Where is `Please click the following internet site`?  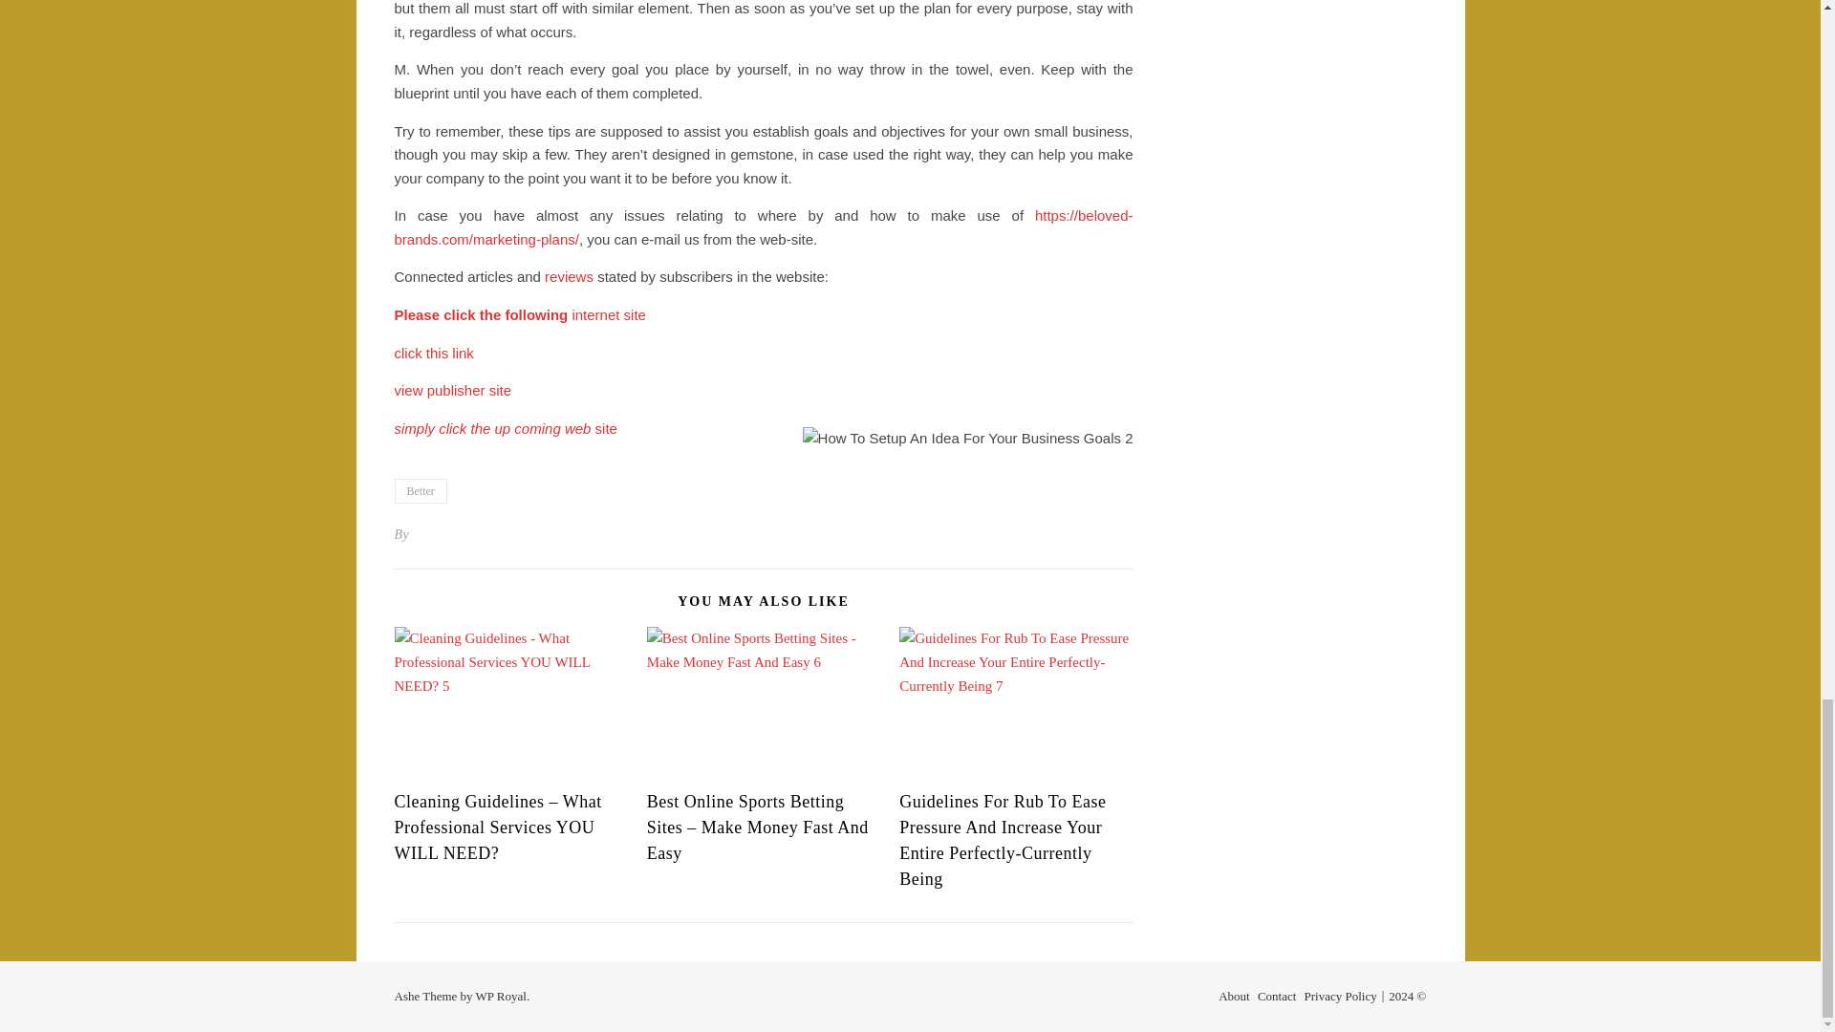 Please click the following internet site is located at coordinates (520, 314).